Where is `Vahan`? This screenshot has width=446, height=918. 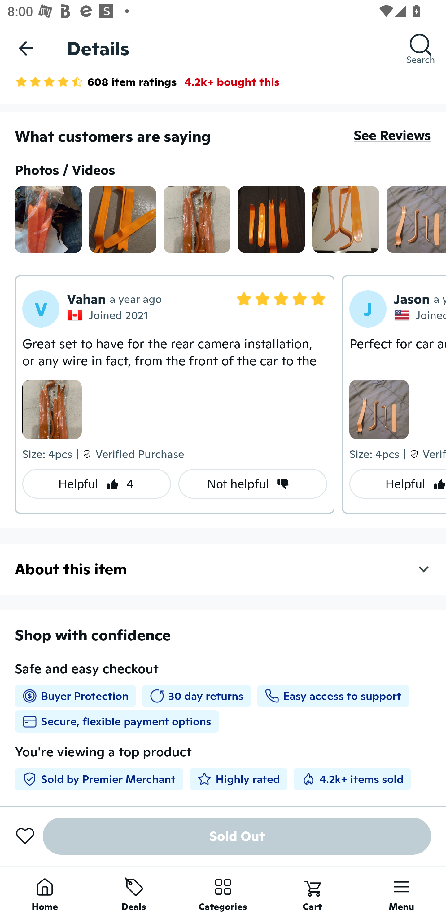 Vahan is located at coordinates (86, 299).